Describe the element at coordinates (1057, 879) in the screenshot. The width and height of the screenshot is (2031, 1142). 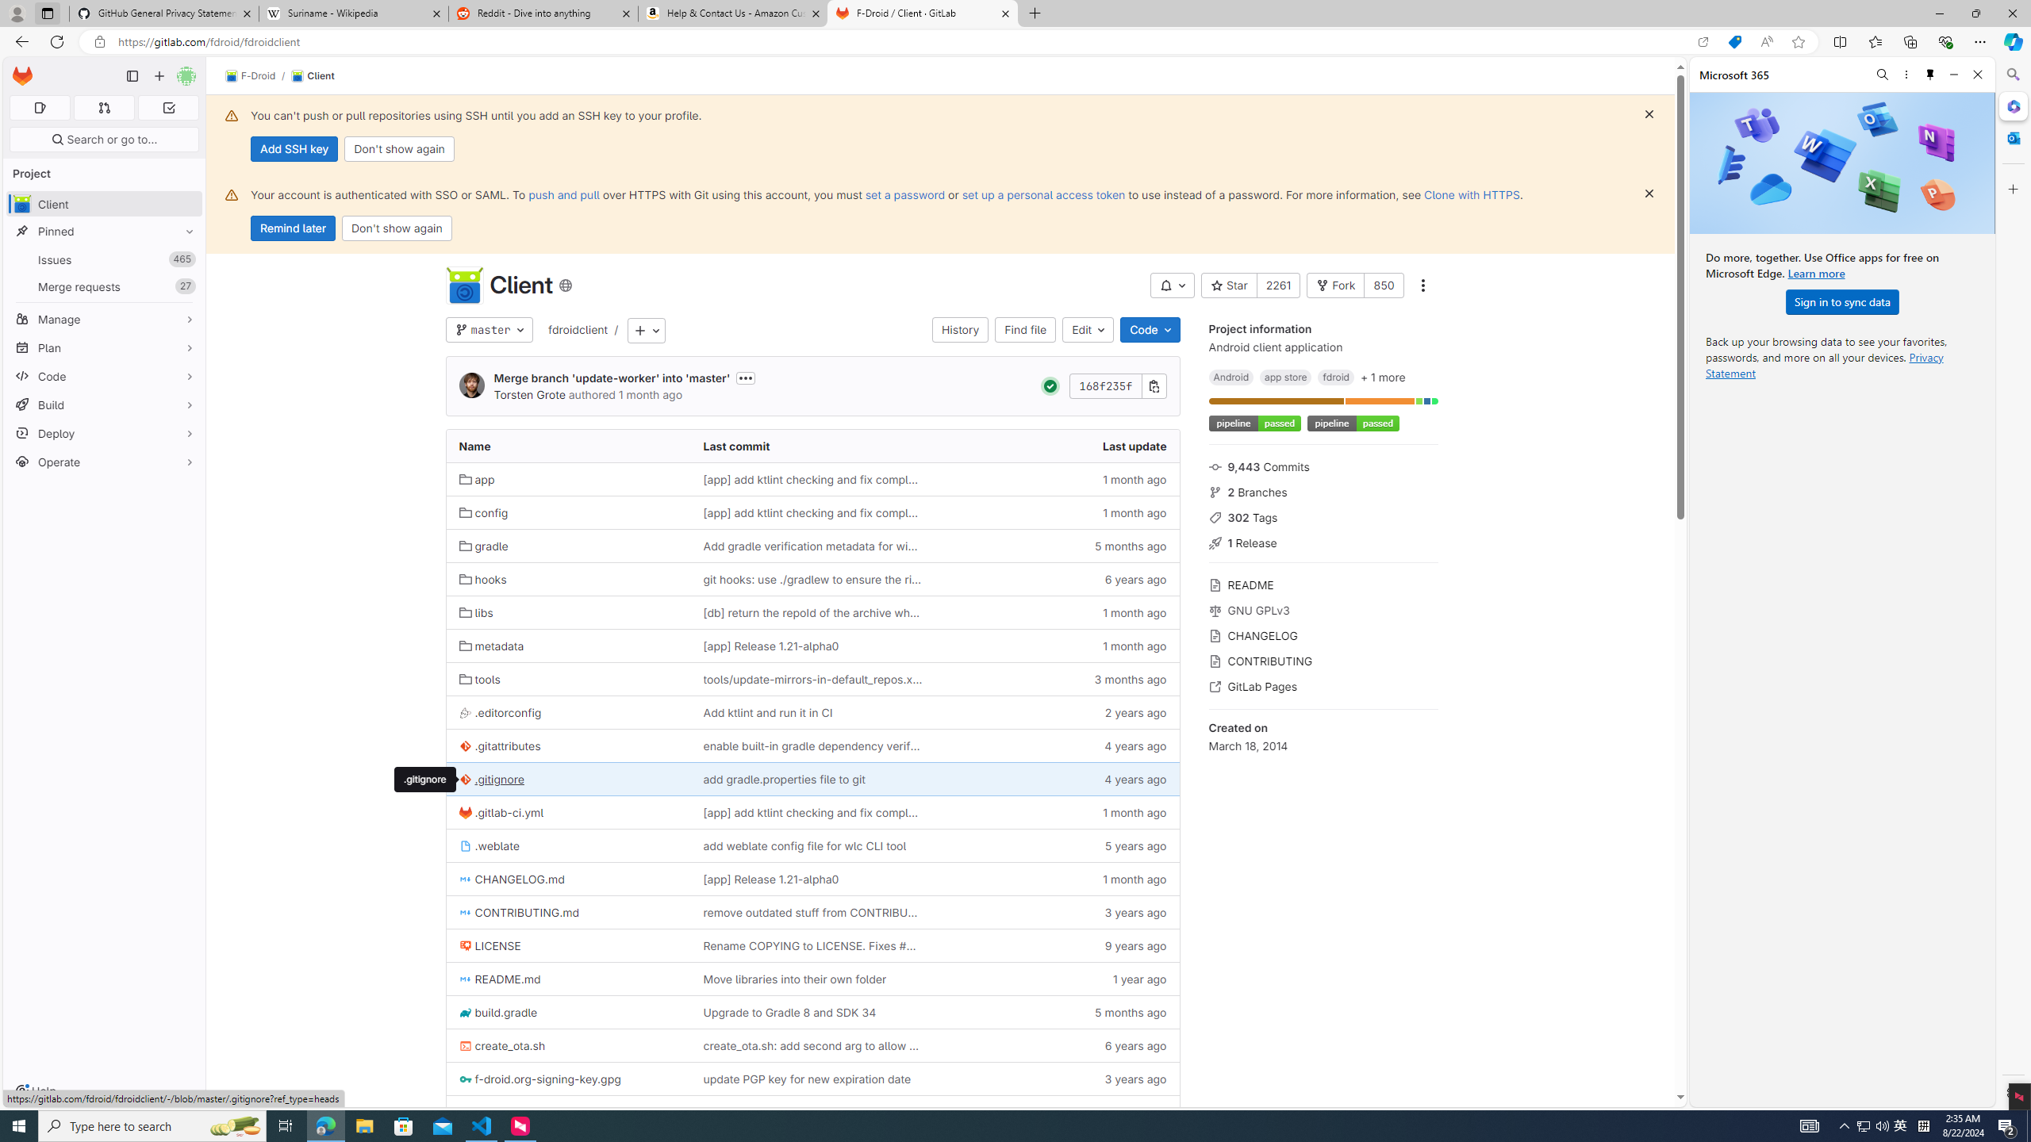
I see `1 month ago` at that location.